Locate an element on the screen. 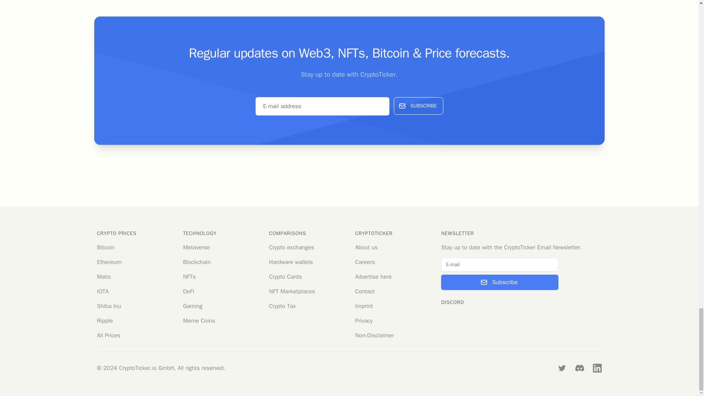 The height and width of the screenshot is (396, 704). Bitcoin is located at coordinates (106, 247).